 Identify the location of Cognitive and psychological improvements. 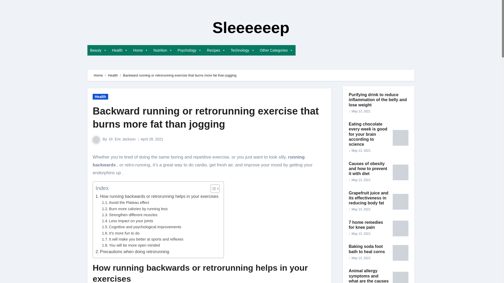
(141, 227).